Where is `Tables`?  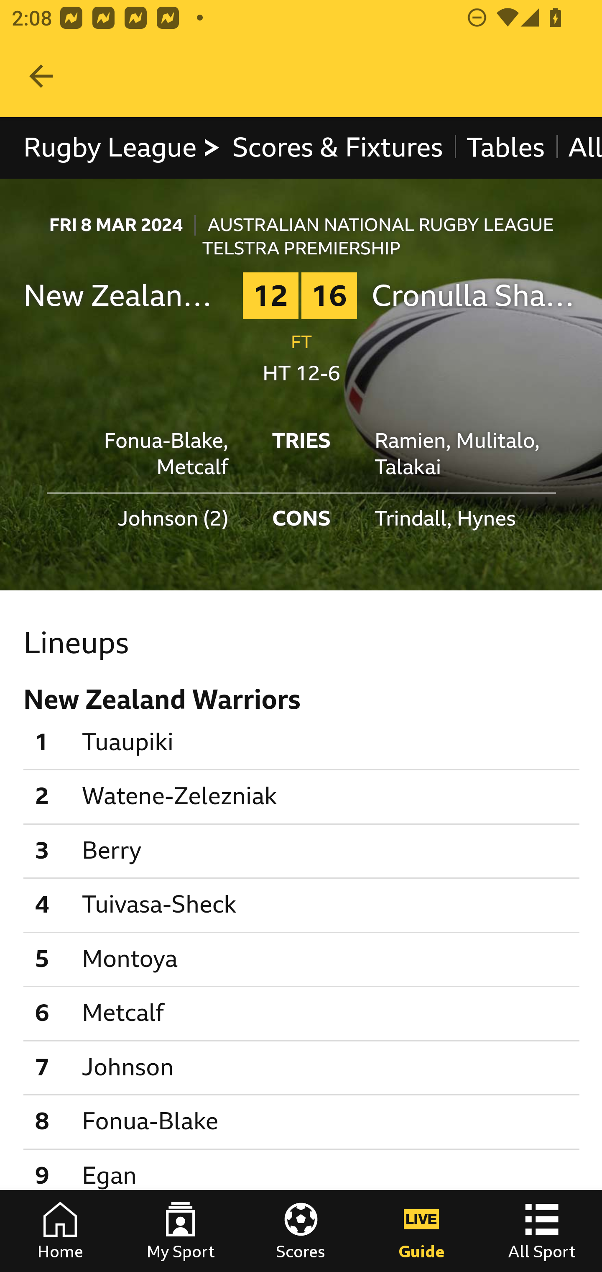 Tables is located at coordinates (505, 147).